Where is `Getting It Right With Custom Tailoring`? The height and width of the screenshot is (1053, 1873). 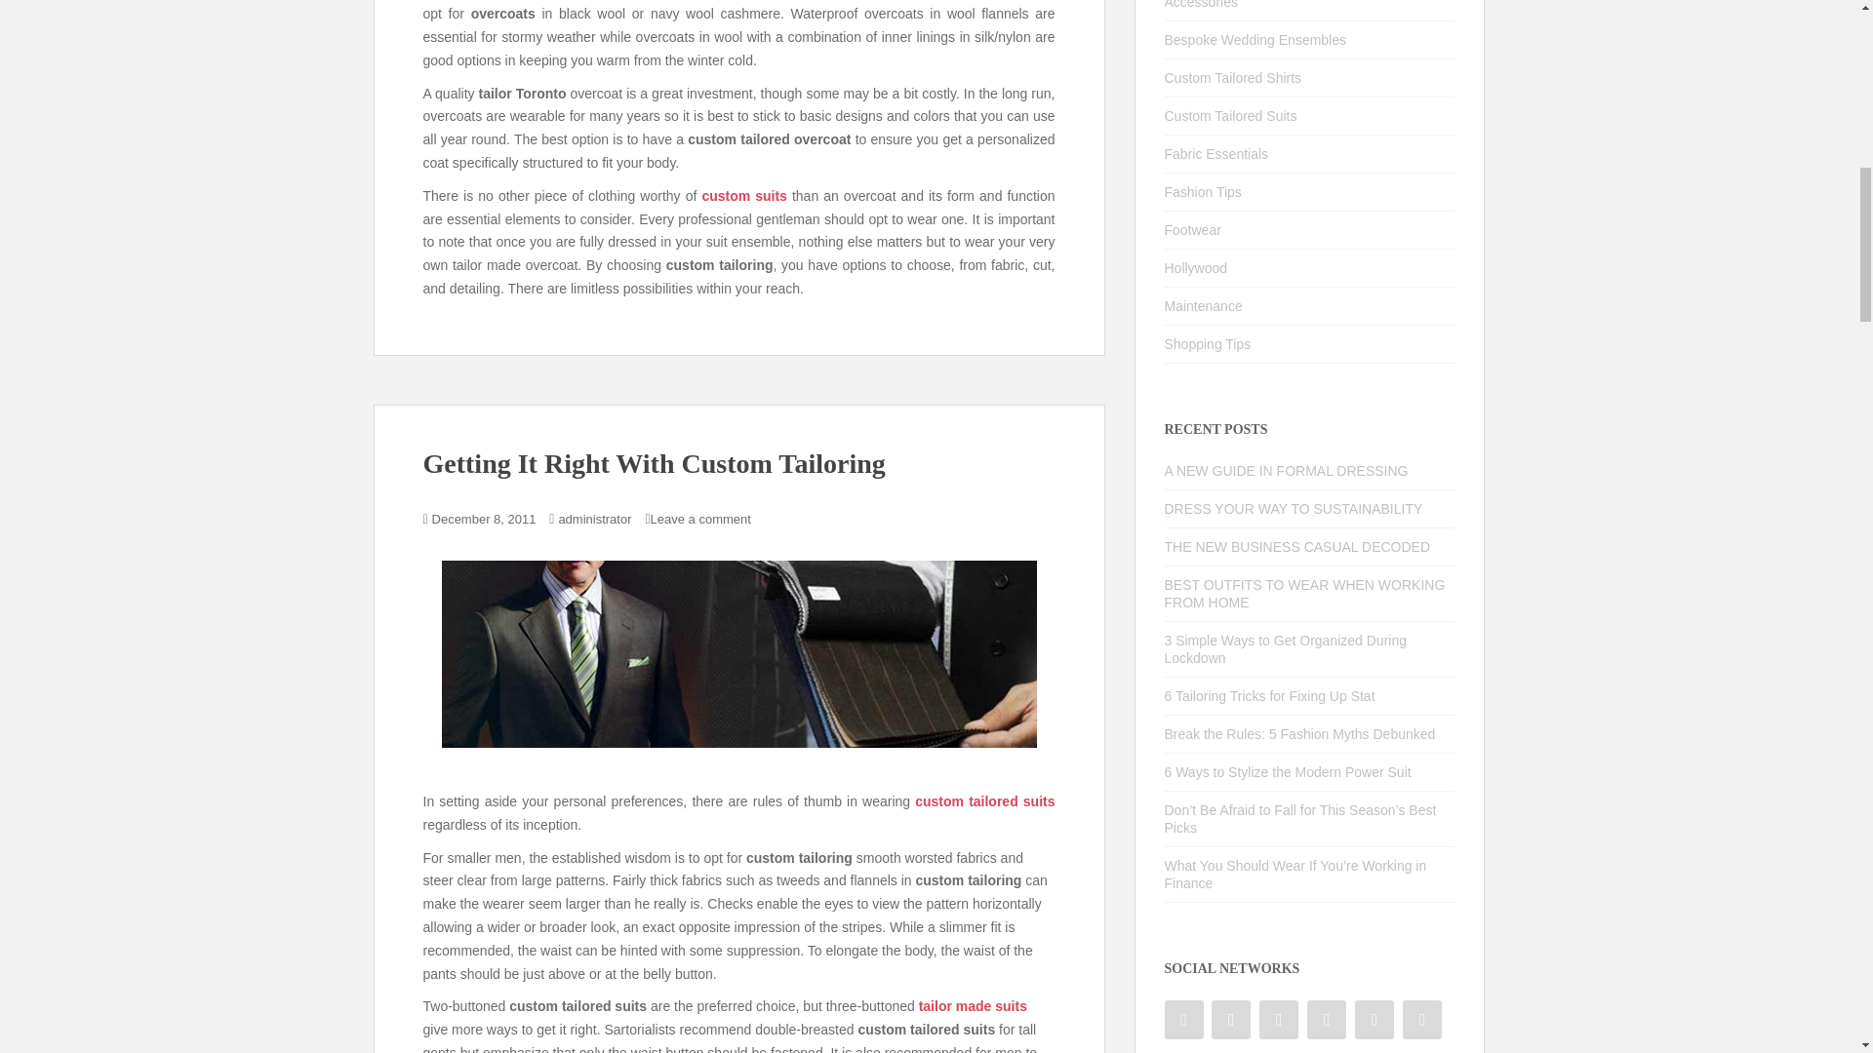
Getting It Right With Custom Tailoring is located at coordinates (737, 653).